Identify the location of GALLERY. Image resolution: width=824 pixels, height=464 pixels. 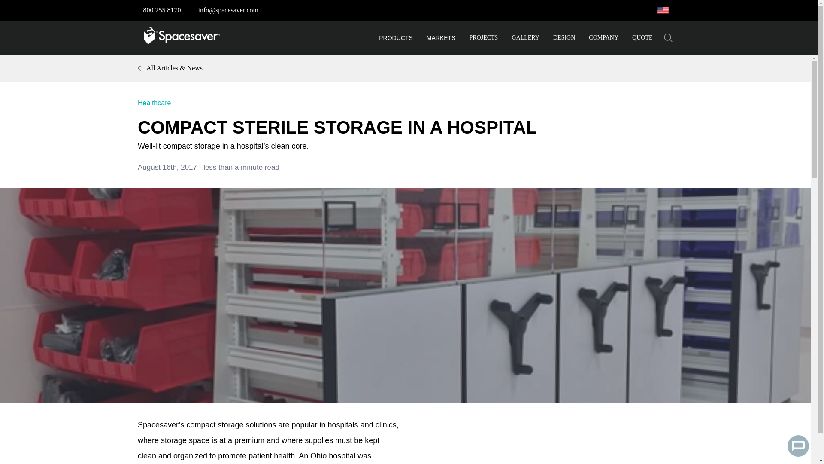
(525, 38).